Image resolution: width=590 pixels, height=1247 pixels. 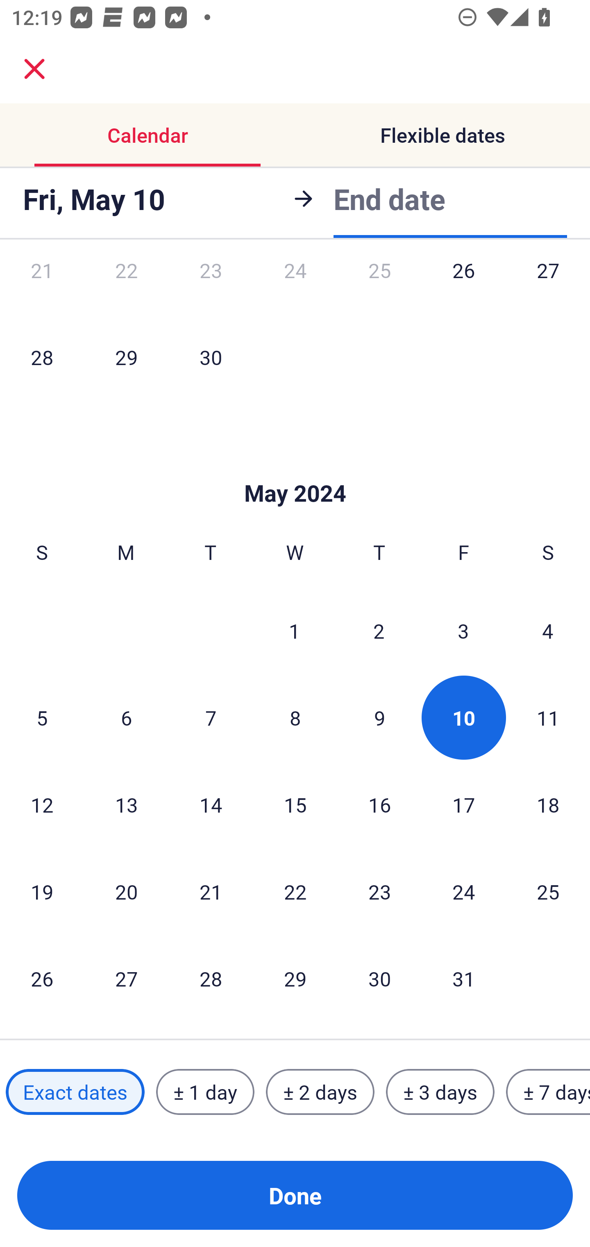 I want to click on 21 Tuesday, May 21, 2024, so click(x=211, y=891).